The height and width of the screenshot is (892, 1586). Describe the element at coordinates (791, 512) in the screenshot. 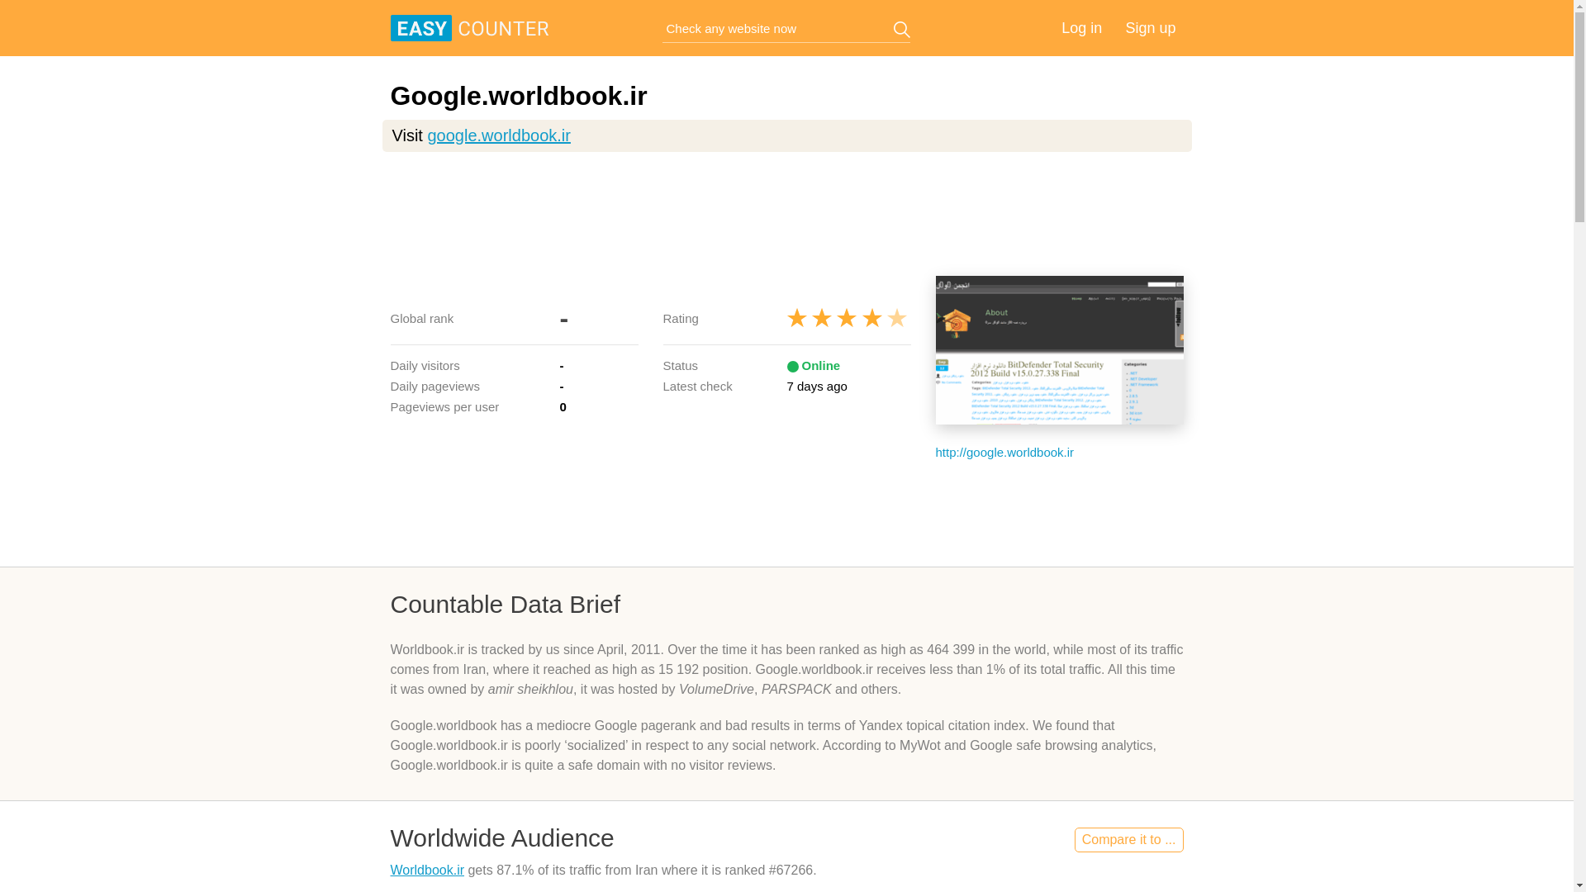

I see `3rd party ad content` at that location.